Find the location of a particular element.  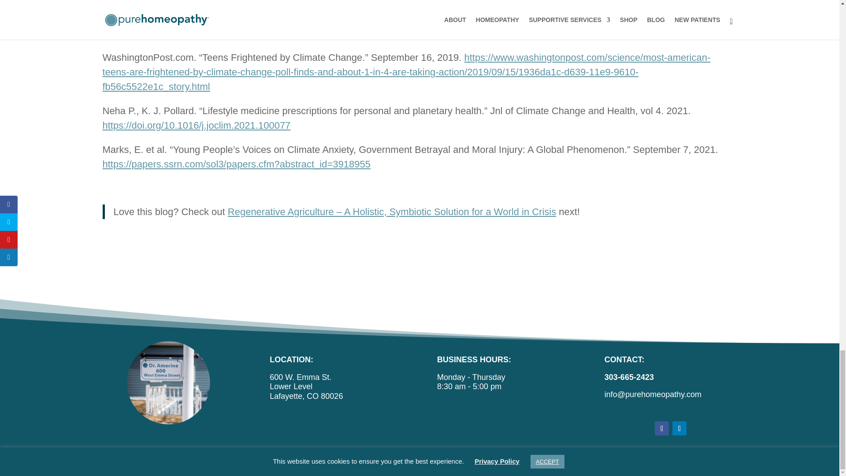

Disclaimer is located at coordinates (350, 462).